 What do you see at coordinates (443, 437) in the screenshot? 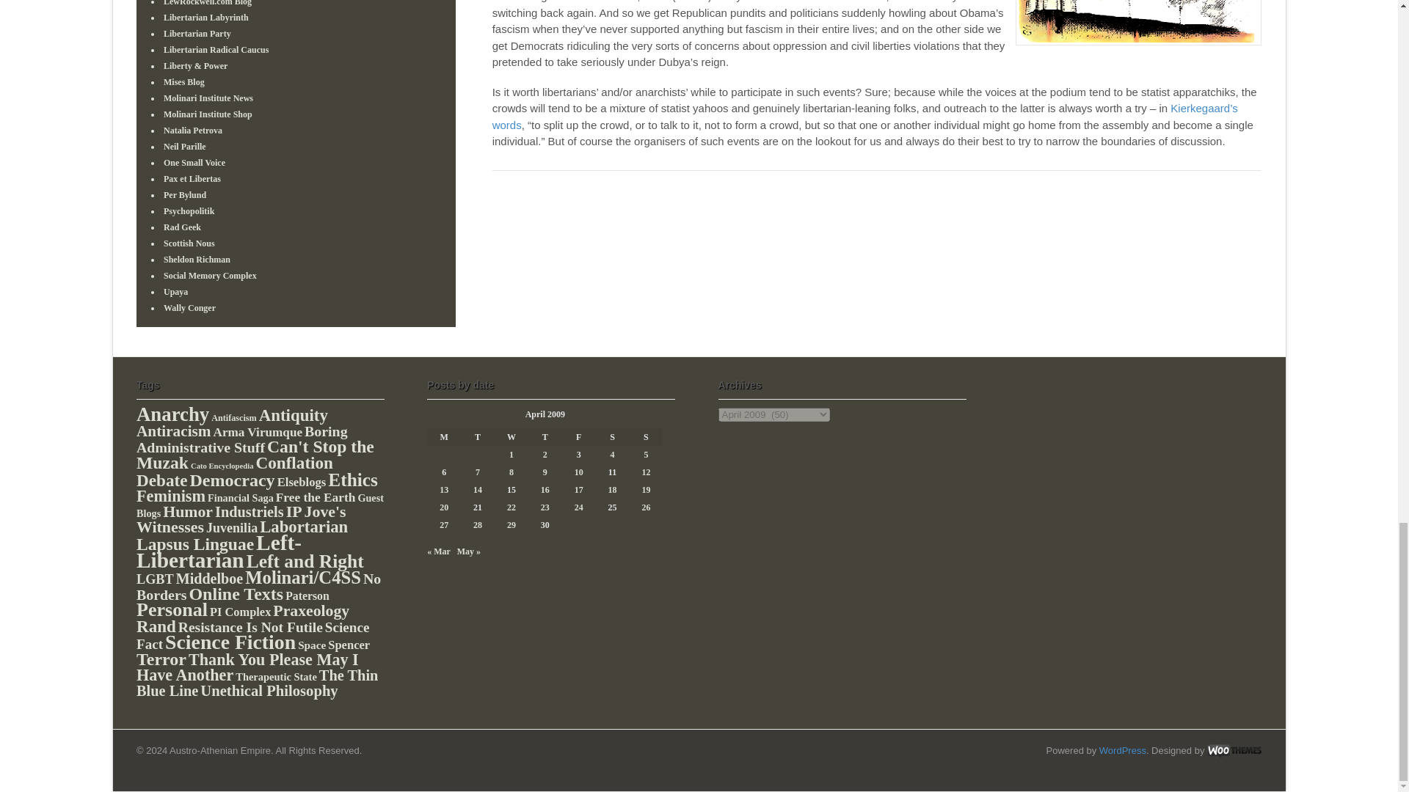
I see `Monday` at bounding box center [443, 437].